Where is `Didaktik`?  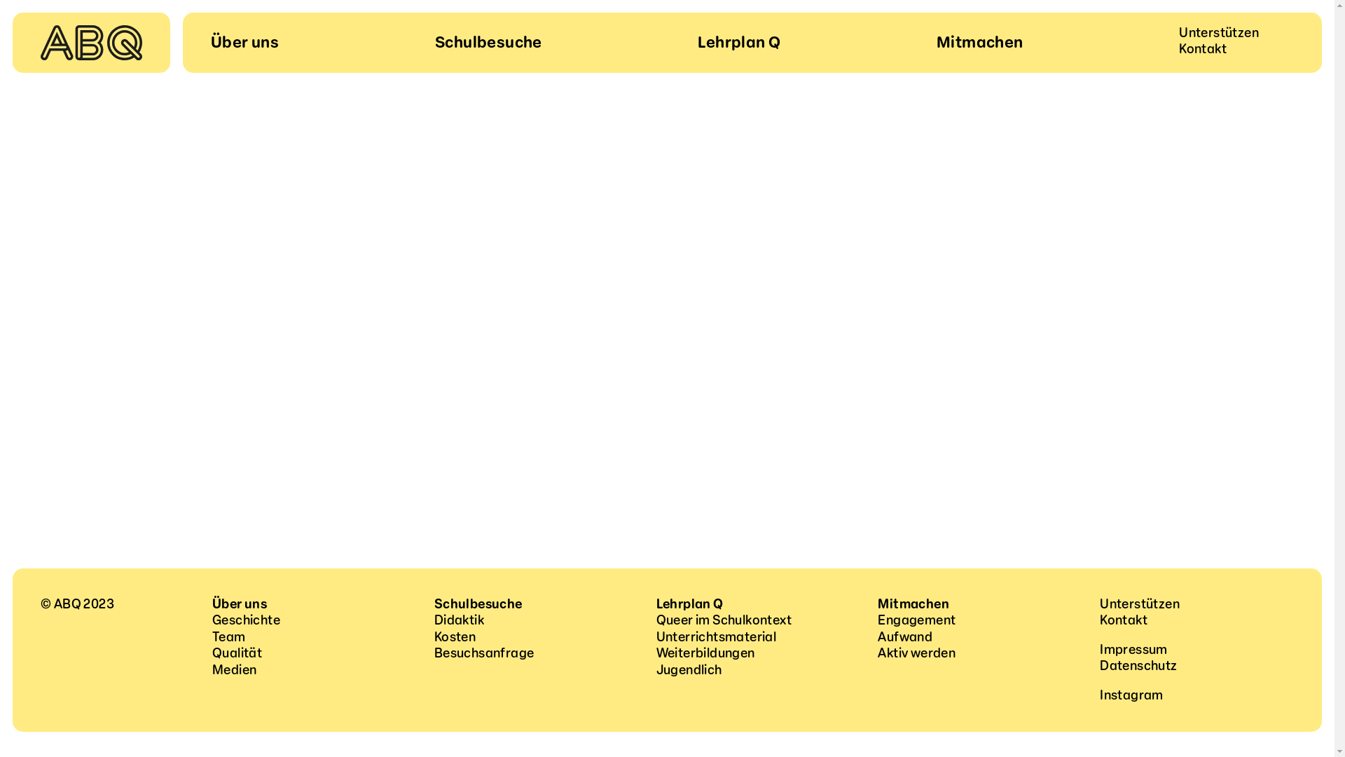 Didaktik is located at coordinates (460, 620).